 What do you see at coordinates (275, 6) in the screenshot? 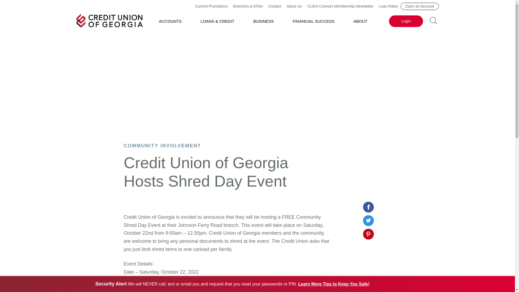
I see `Contact` at bounding box center [275, 6].